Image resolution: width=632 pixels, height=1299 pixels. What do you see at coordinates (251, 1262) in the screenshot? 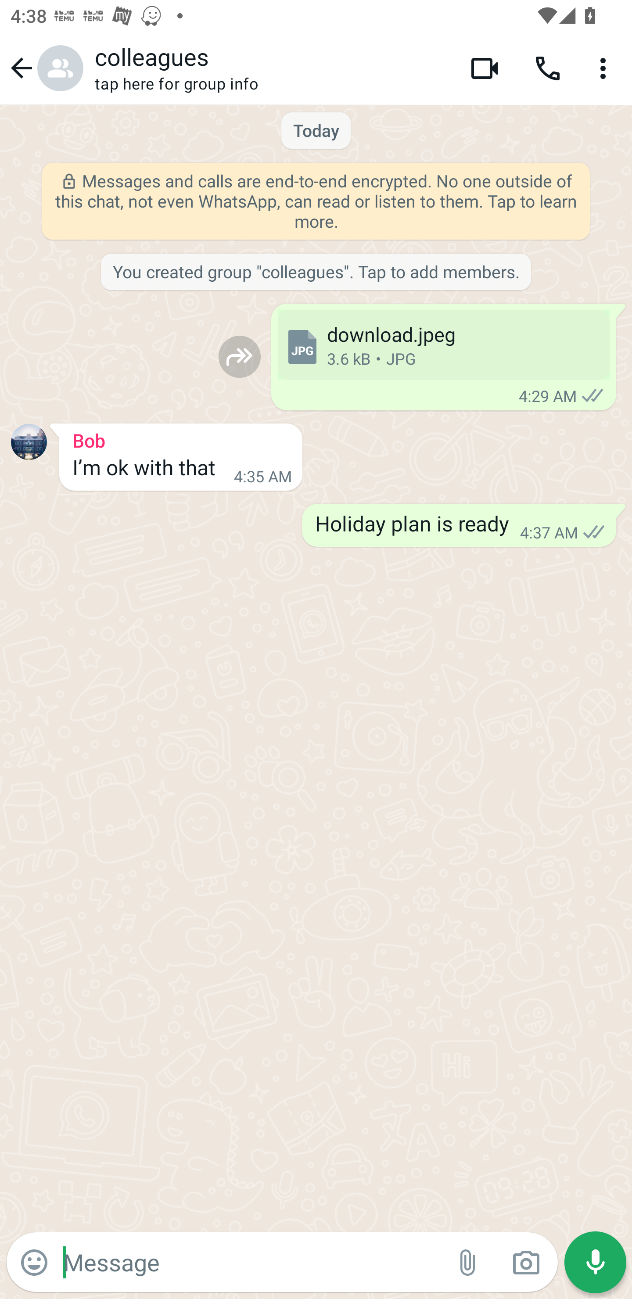
I see `Message` at bounding box center [251, 1262].